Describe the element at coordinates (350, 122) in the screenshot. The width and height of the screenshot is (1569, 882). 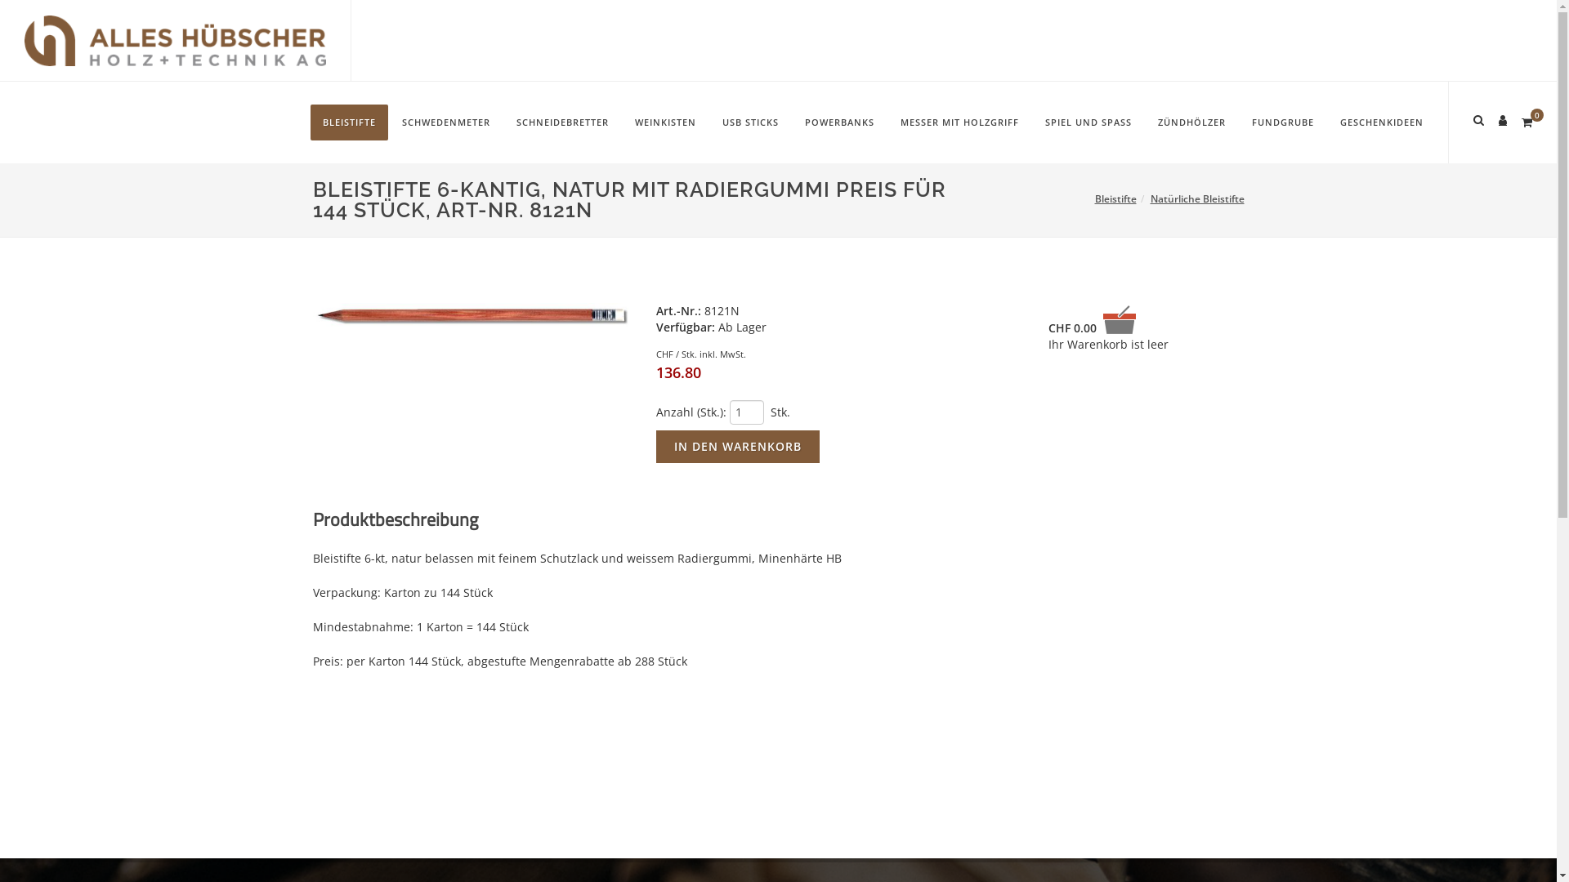
I see `BLEISTIFTE` at that location.